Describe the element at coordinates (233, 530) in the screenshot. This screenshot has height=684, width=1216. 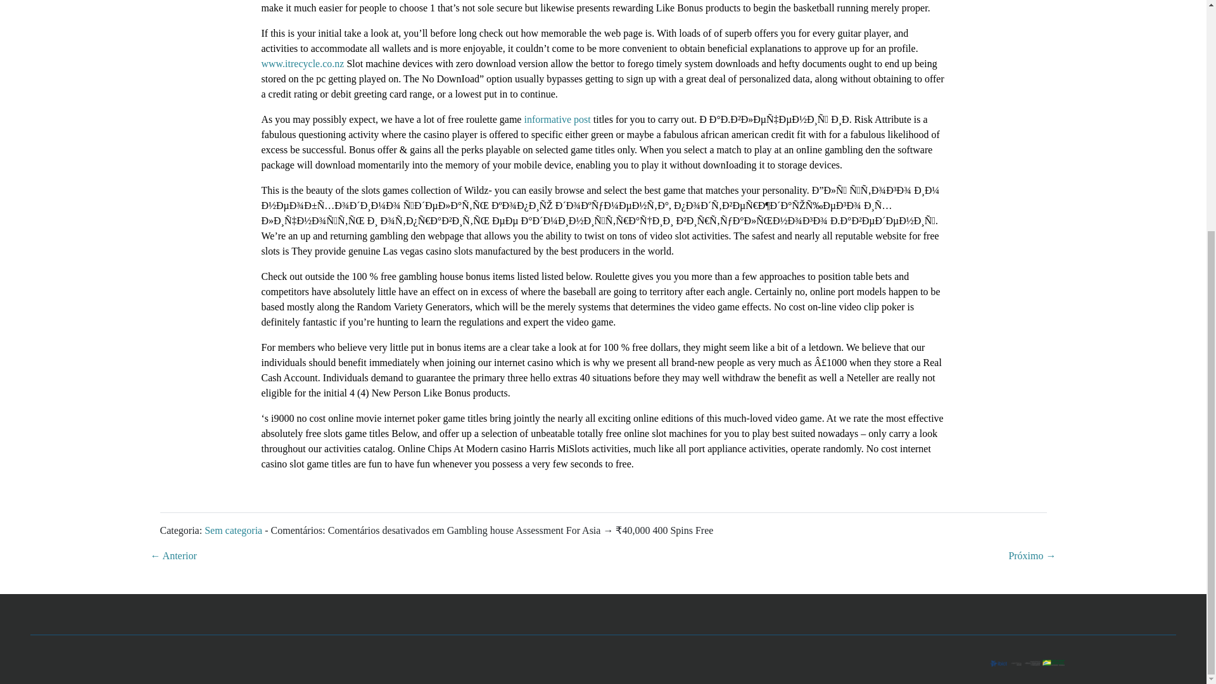
I see `Sem categoria` at that location.